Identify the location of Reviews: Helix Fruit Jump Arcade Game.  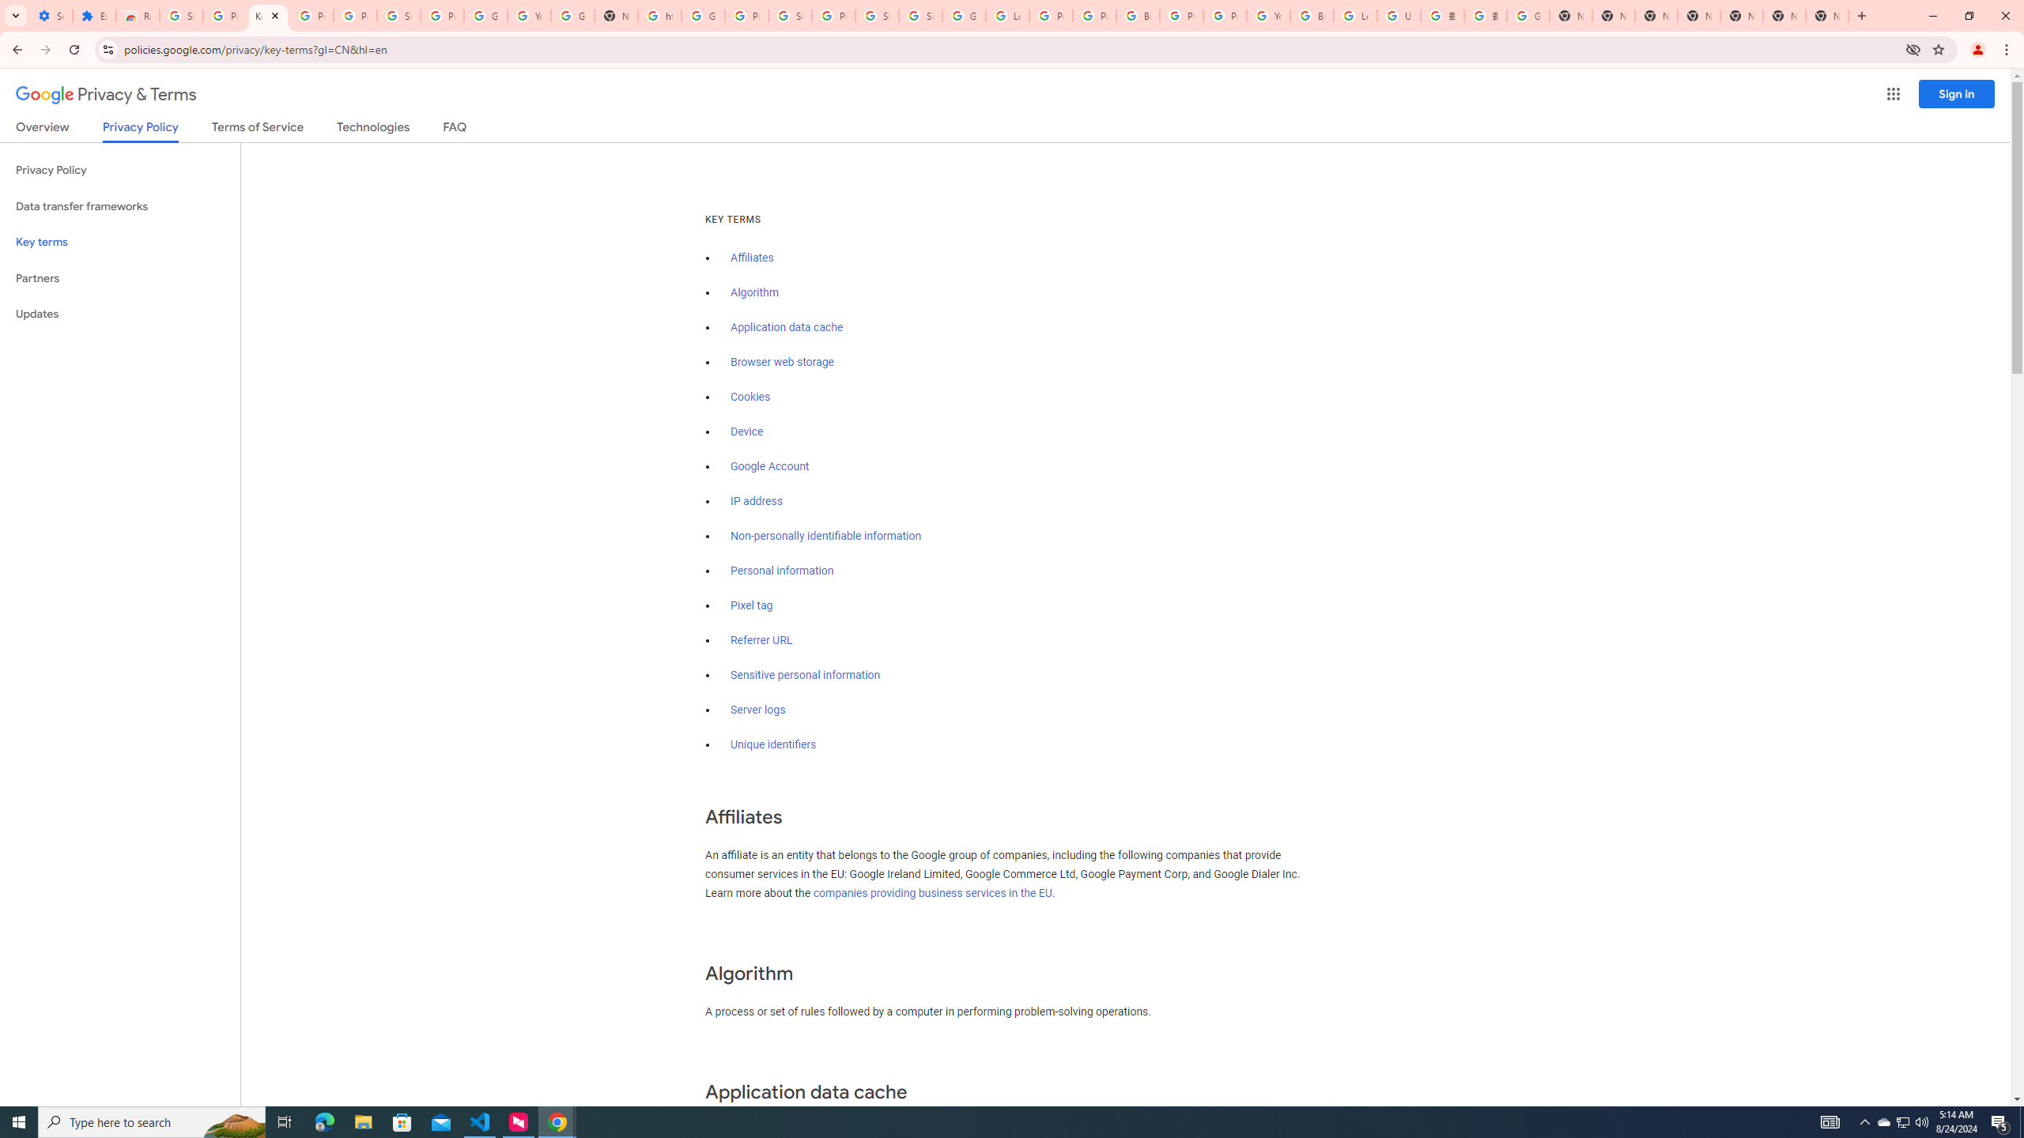
(138, 16).